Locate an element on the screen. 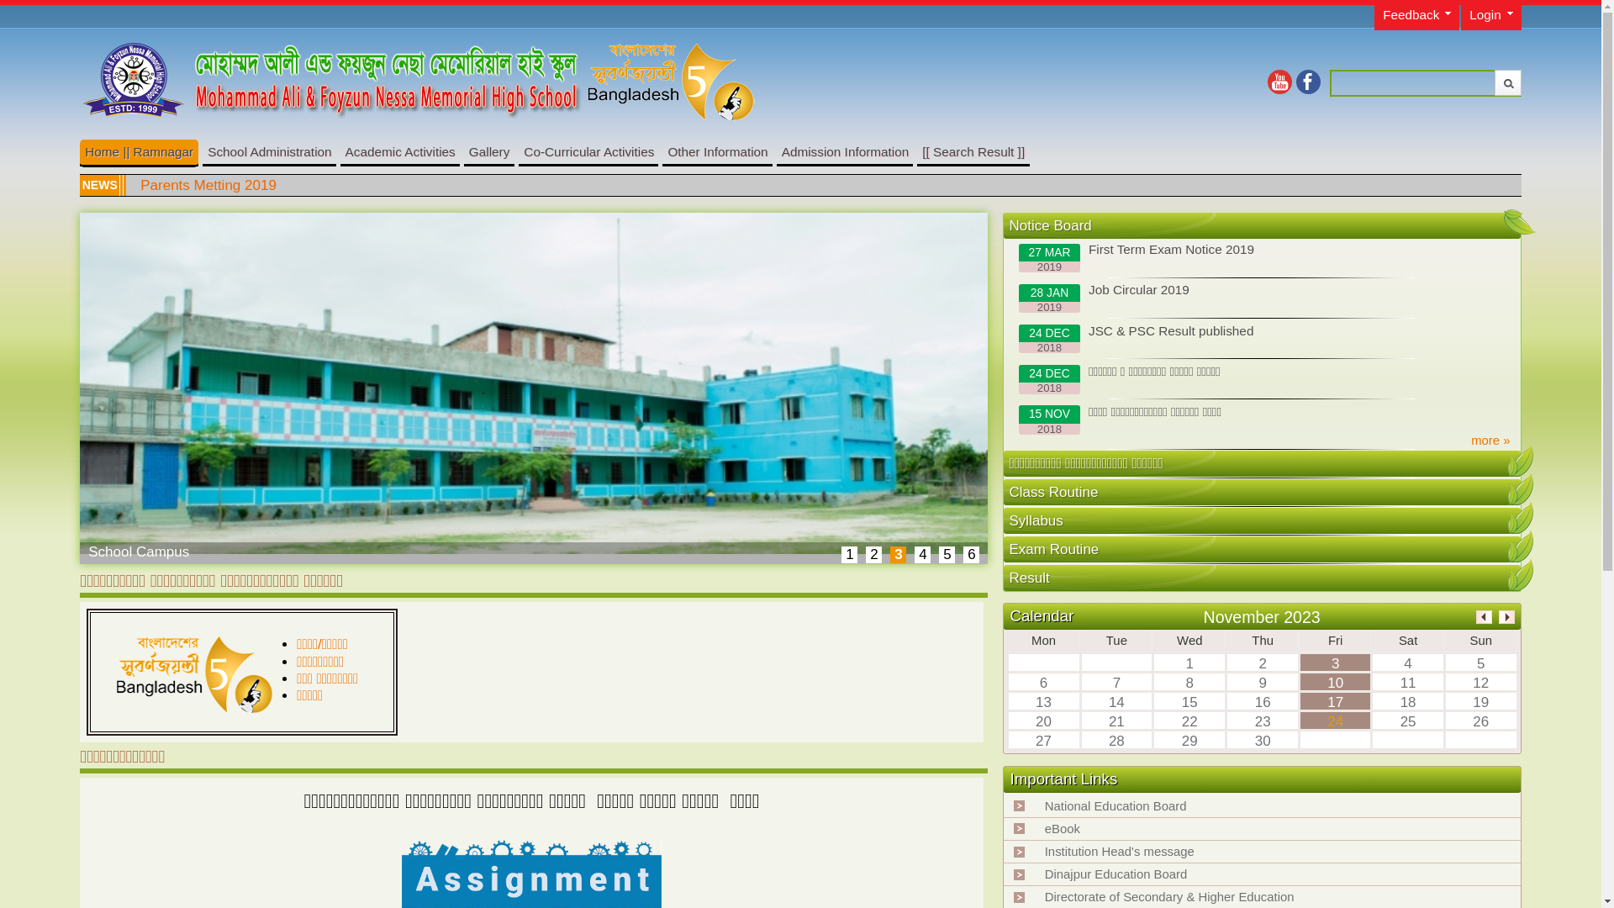 The image size is (1614, 908).   is located at coordinates (1521, 546).